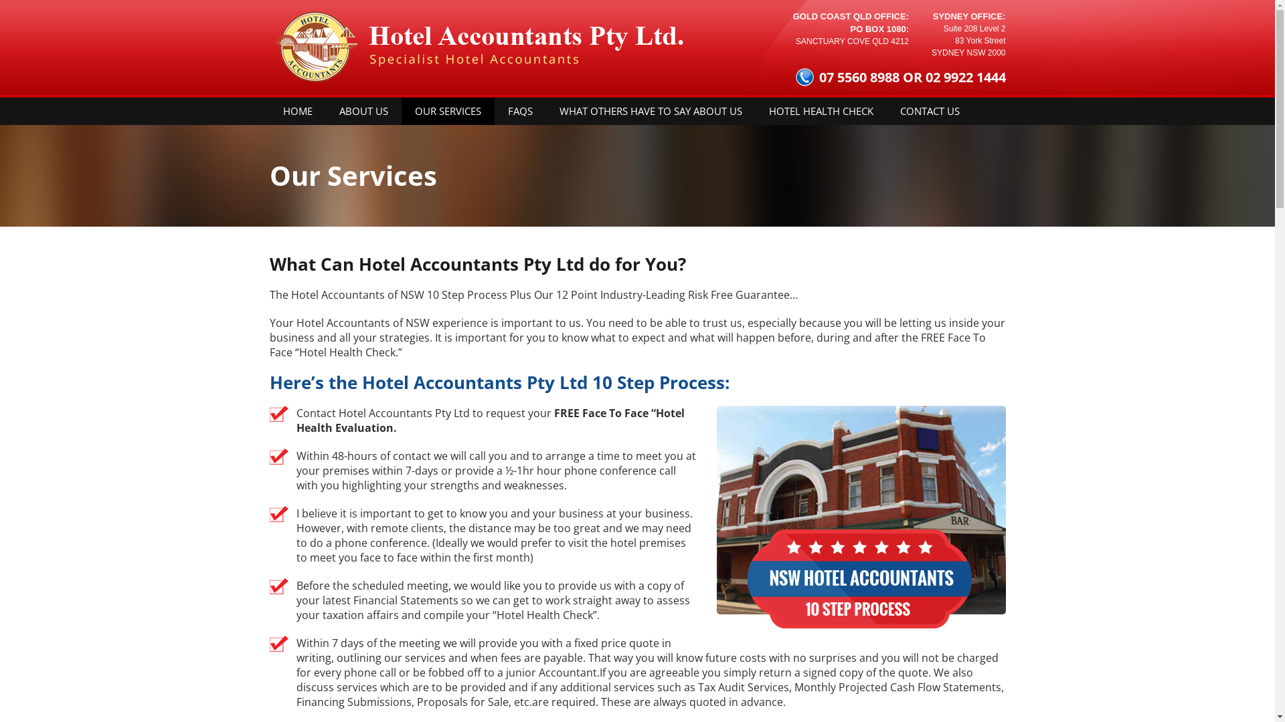 The image size is (1285, 722). I want to click on FAQS, so click(519, 111).